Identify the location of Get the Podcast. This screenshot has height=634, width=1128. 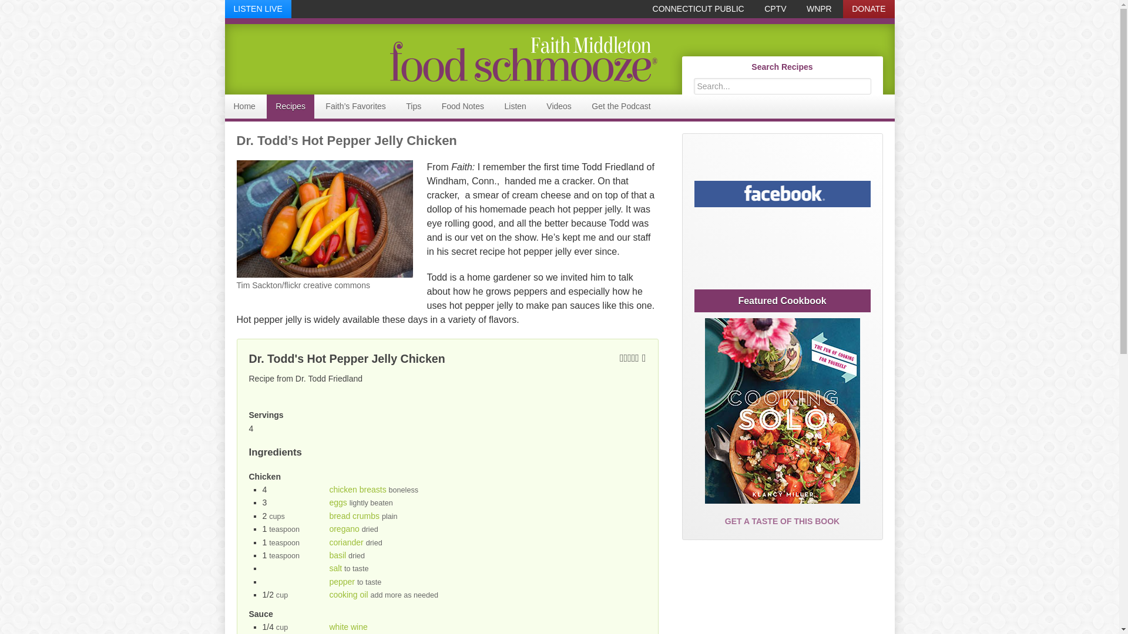
(620, 106).